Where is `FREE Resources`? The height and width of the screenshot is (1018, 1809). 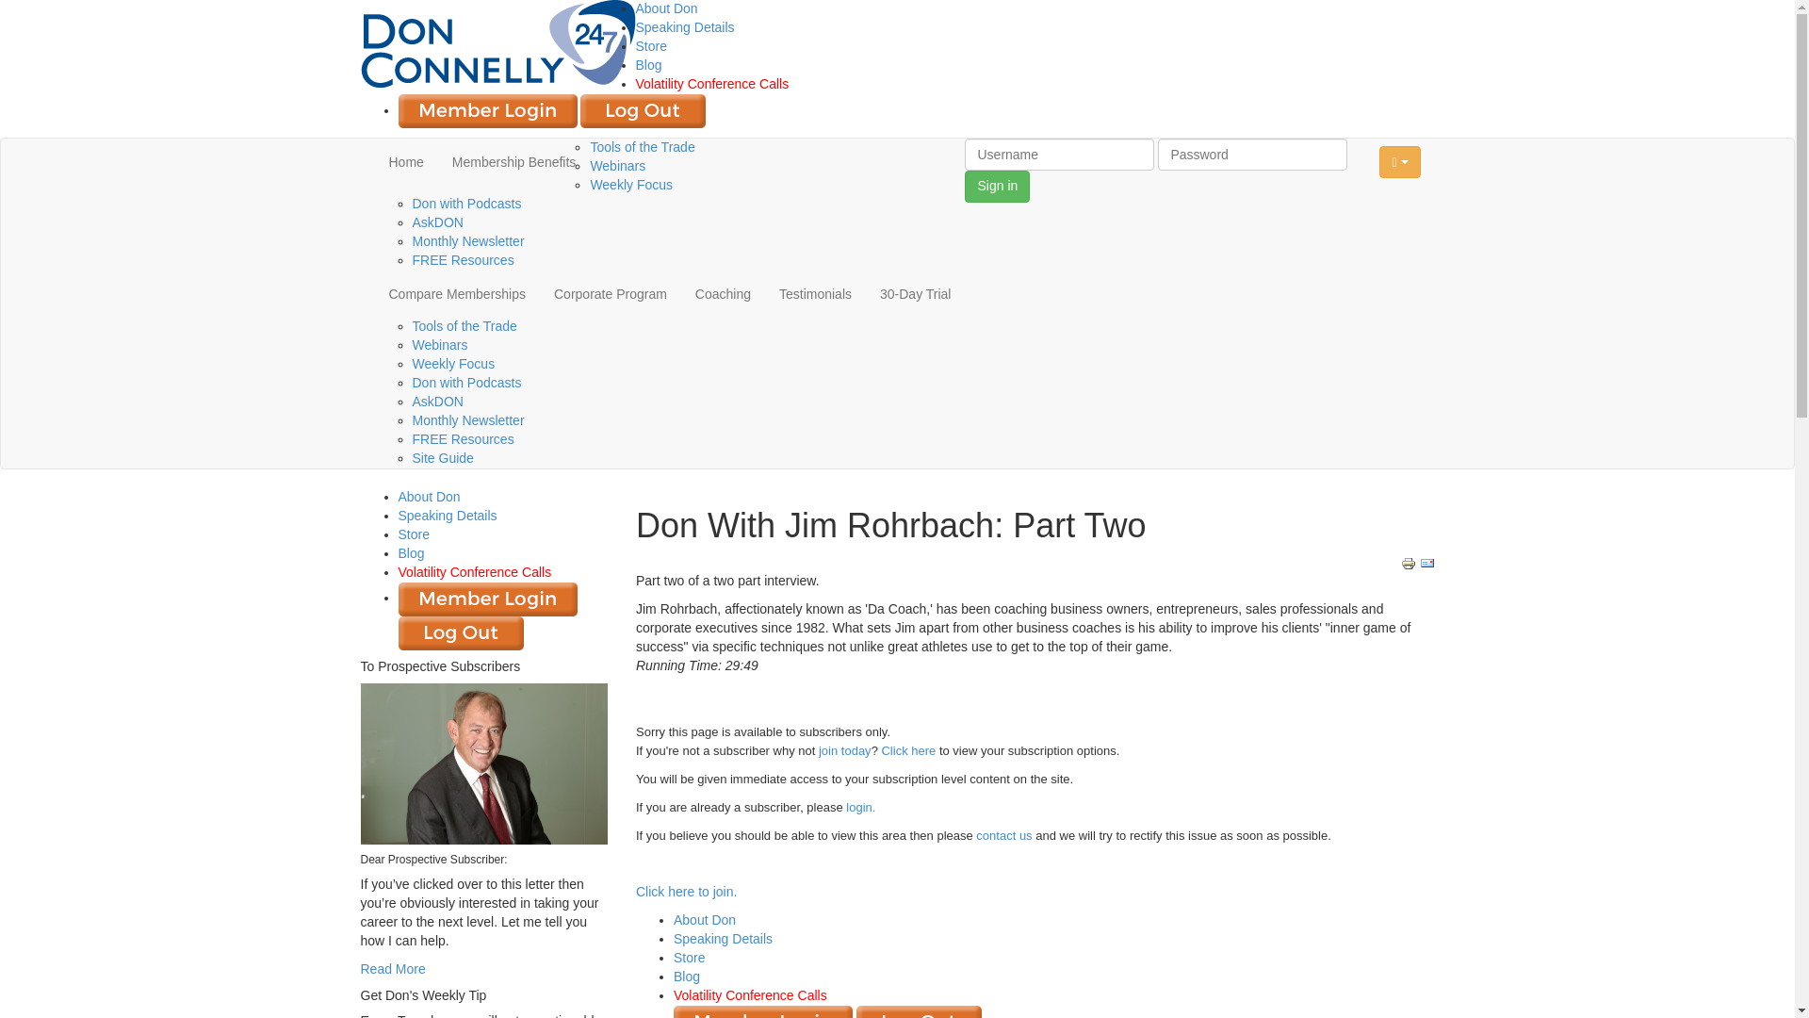
FREE Resources is located at coordinates (463, 260).